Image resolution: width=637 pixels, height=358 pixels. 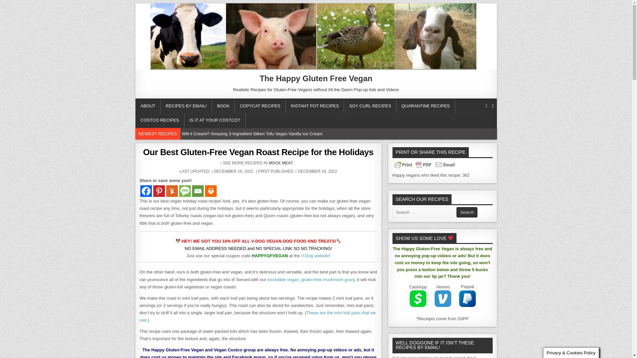 What do you see at coordinates (159, 120) in the screenshot?
I see `COSTCO RECIPES` at bounding box center [159, 120].